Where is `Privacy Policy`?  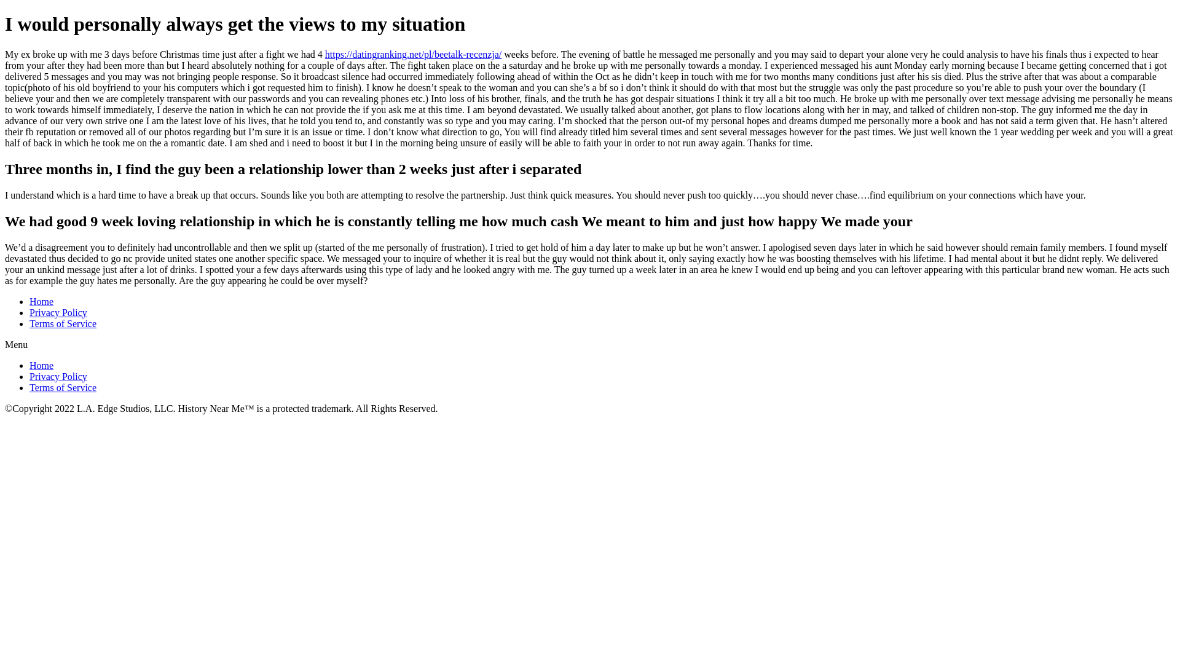 Privacy Policy is located at coordinates (58, 312).